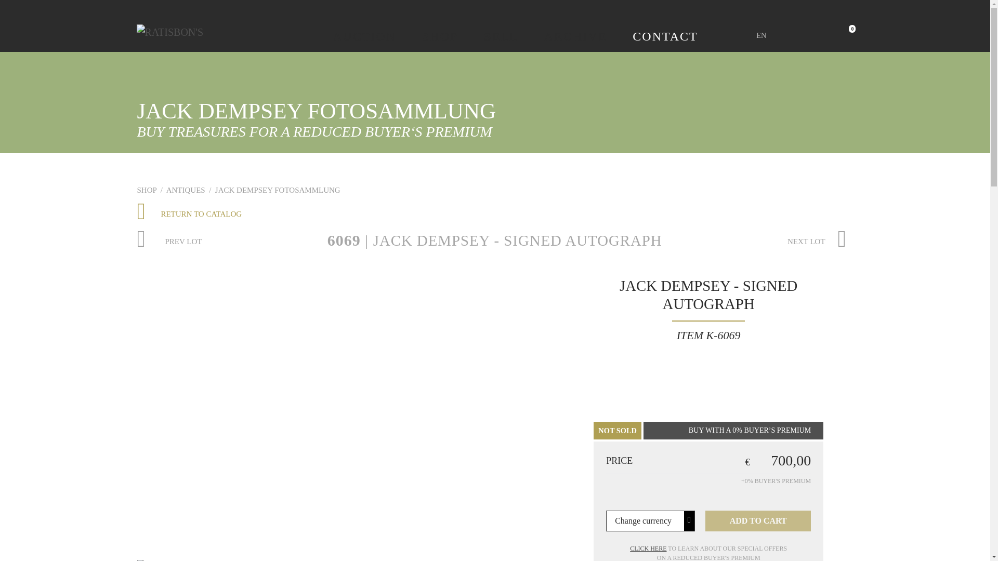 The height and width of the screenshot is (561, 998). Describe the element at coordinates (665, 36) in the screenshot. I see `CONTACT` at that location.